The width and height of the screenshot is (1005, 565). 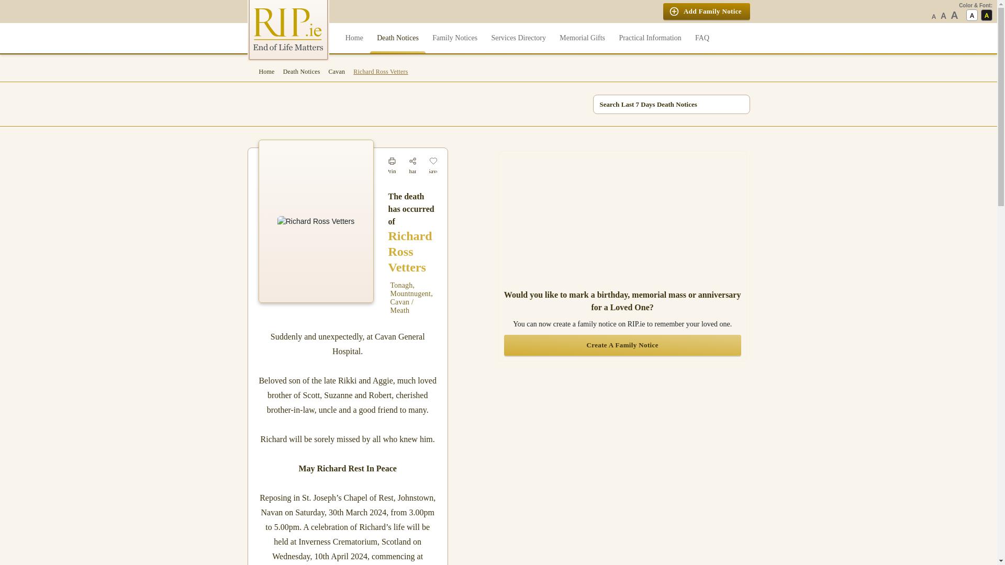 I want to click on Death Notices, so click(x=301, y=71).